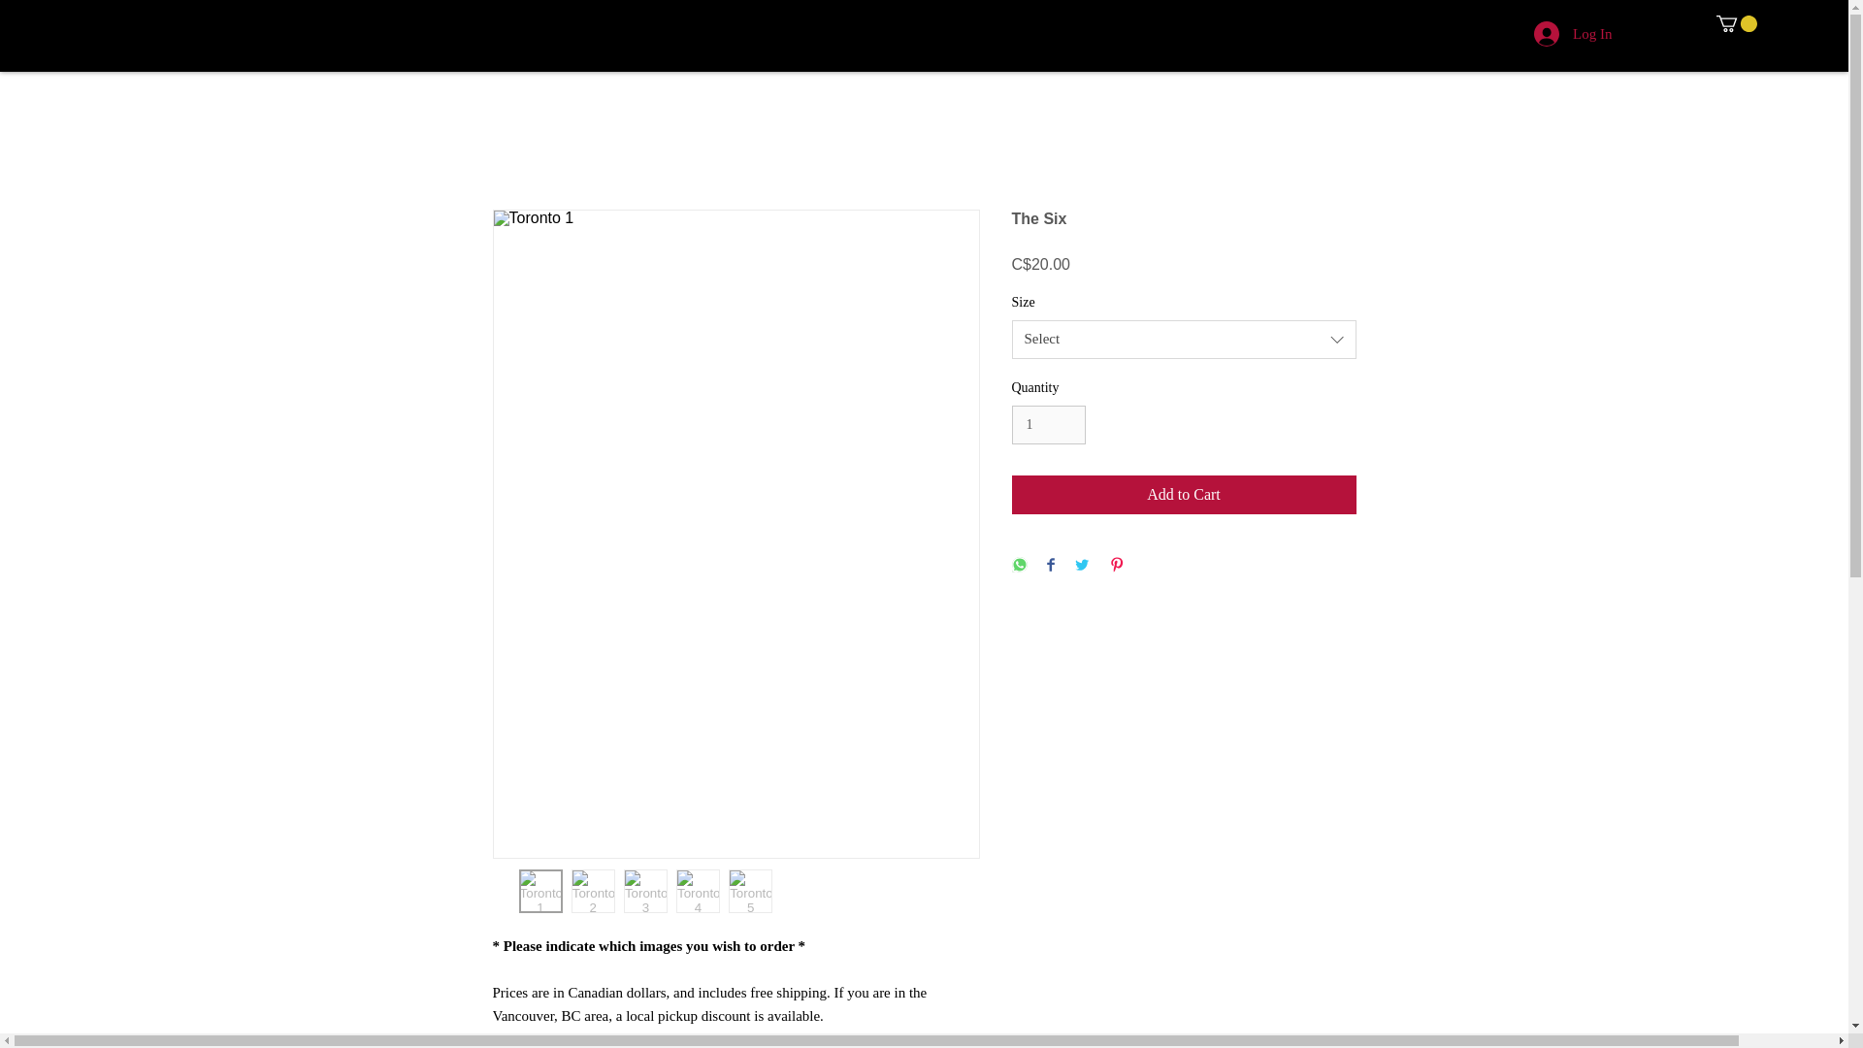  Describe the element at coordinates (1572, 34) in the screenshot. I see `Log In` at that location.